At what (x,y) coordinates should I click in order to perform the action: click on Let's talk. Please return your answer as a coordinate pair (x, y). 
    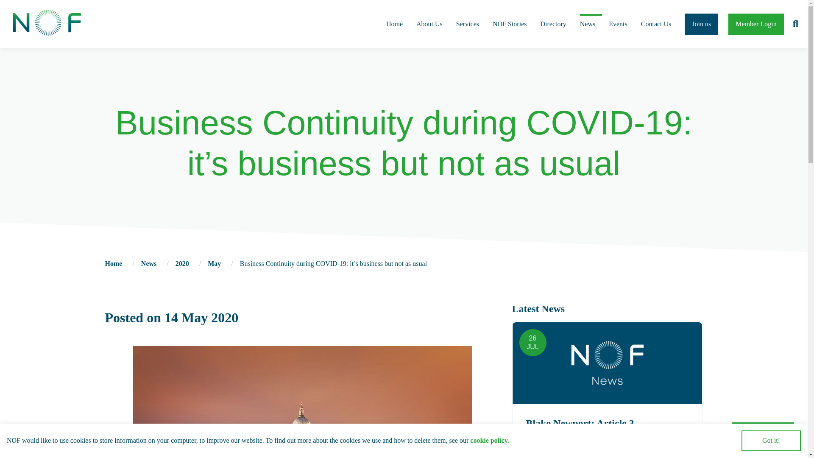
    Looking at the image, I should click on (763, 433).